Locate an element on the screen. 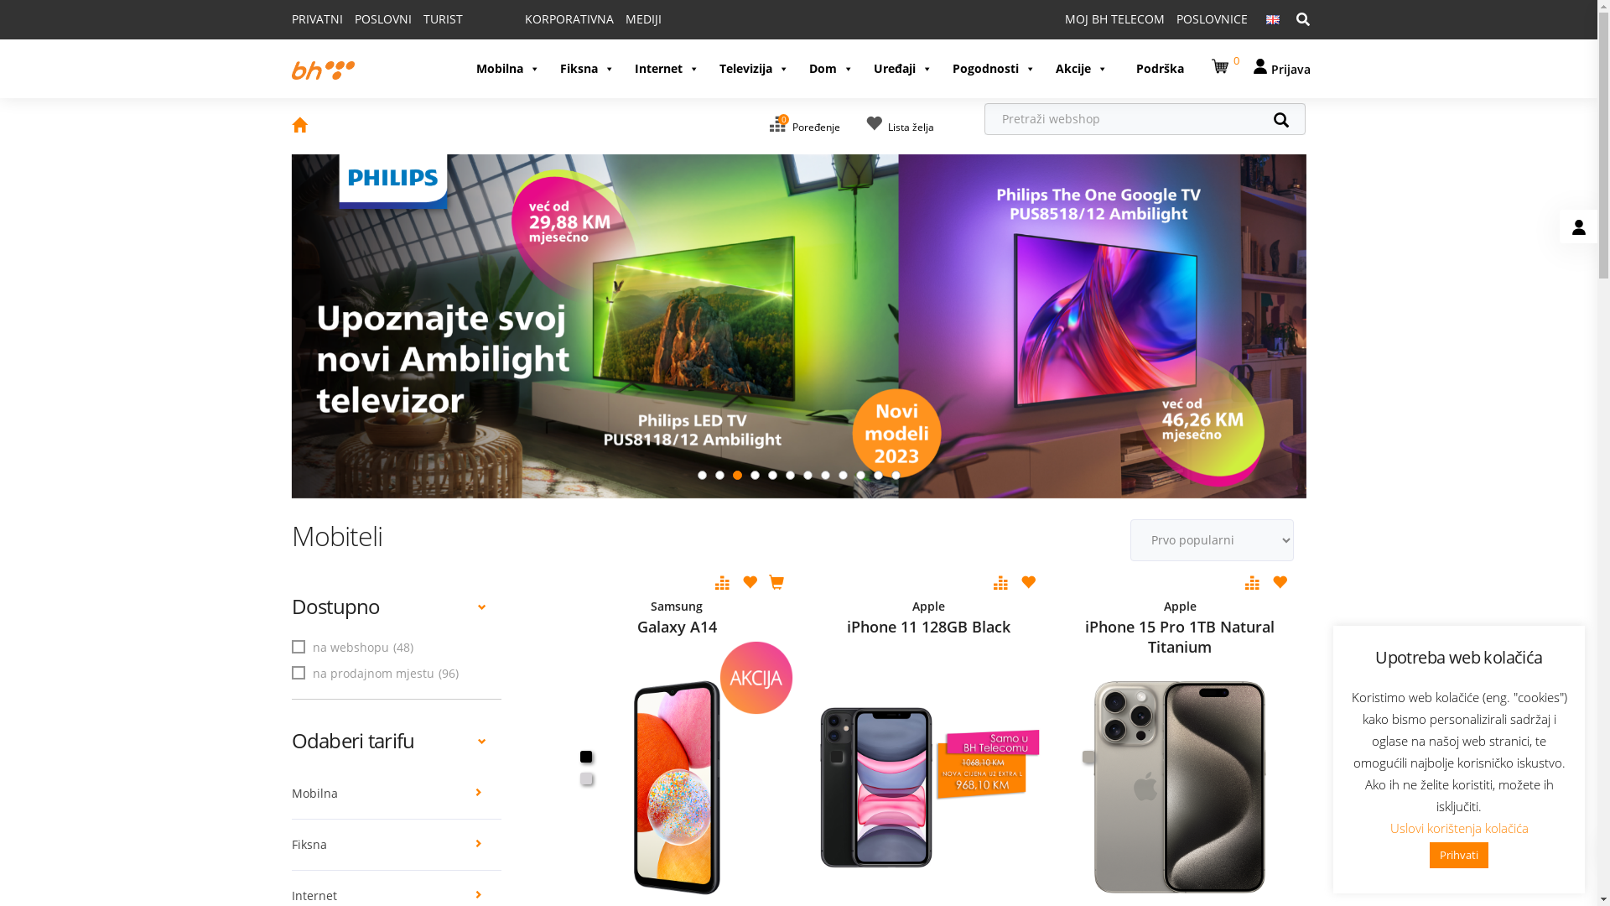 This screenshot has height=906, width=1610. na prodajnom mjestu(96) is located at coordinates (377, 673).